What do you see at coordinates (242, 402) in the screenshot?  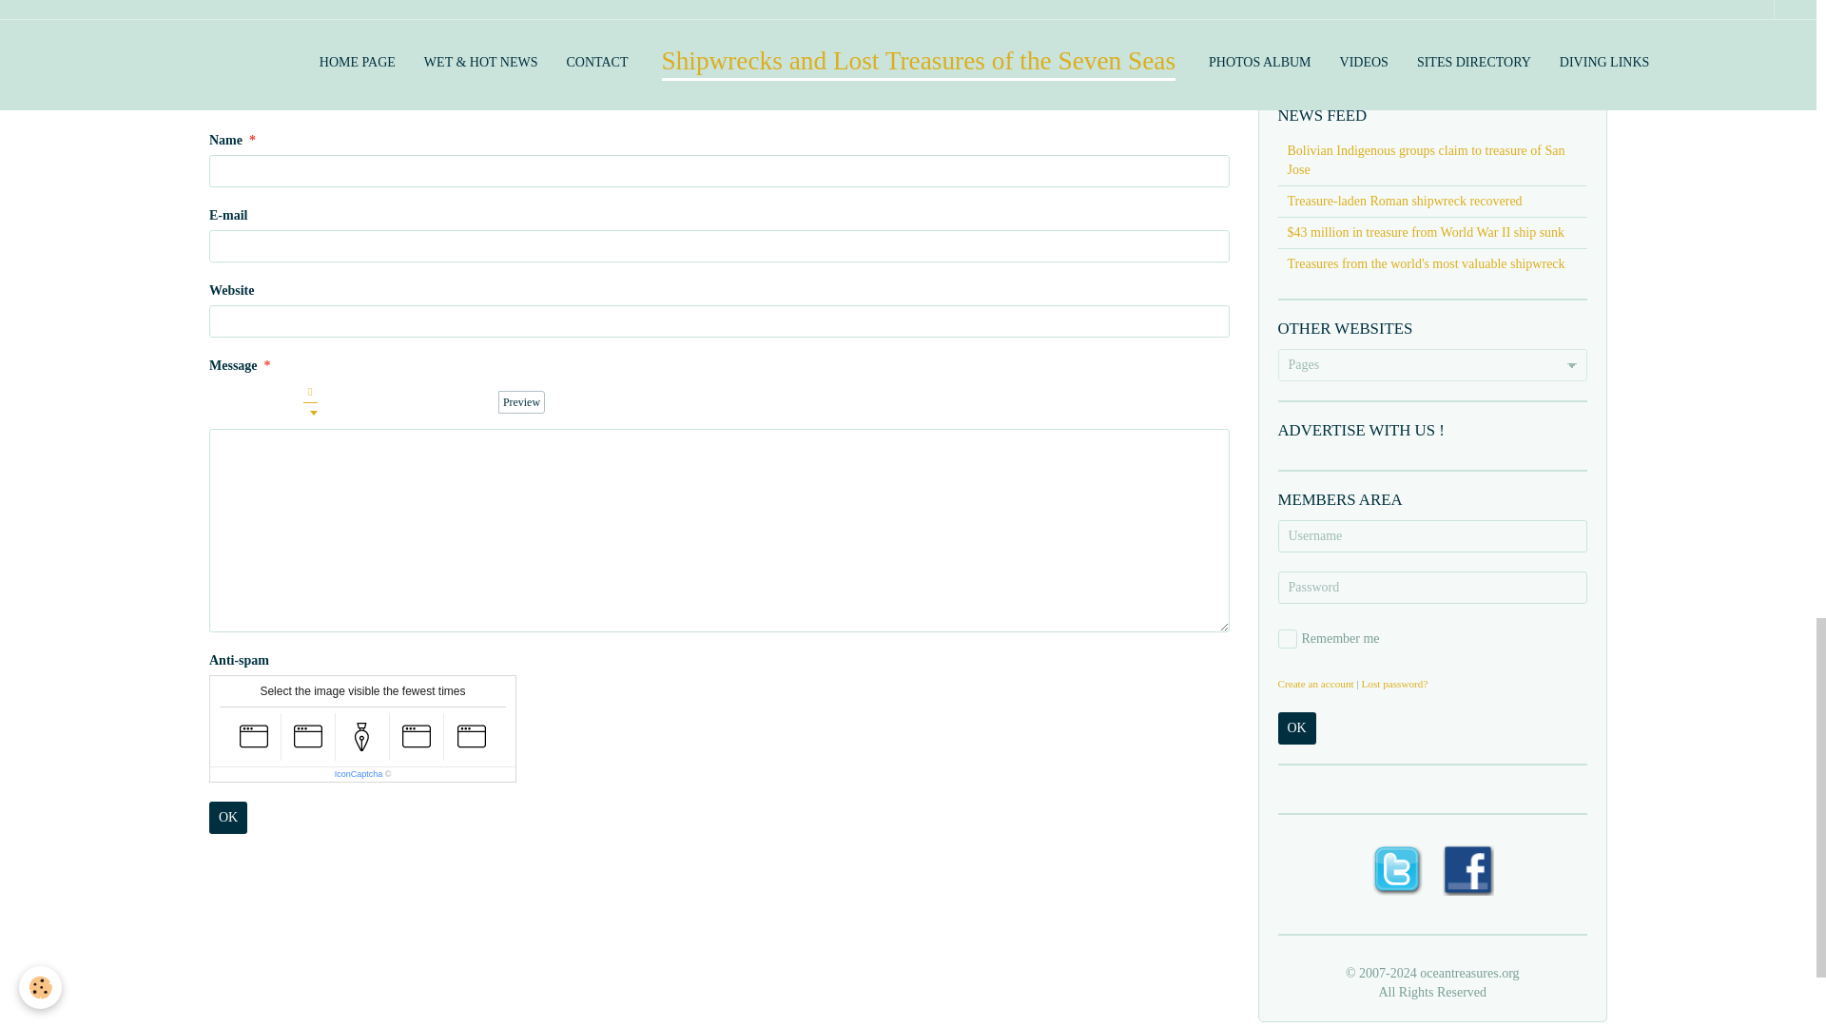 I see `Italics` at bounding box center [242, 402].